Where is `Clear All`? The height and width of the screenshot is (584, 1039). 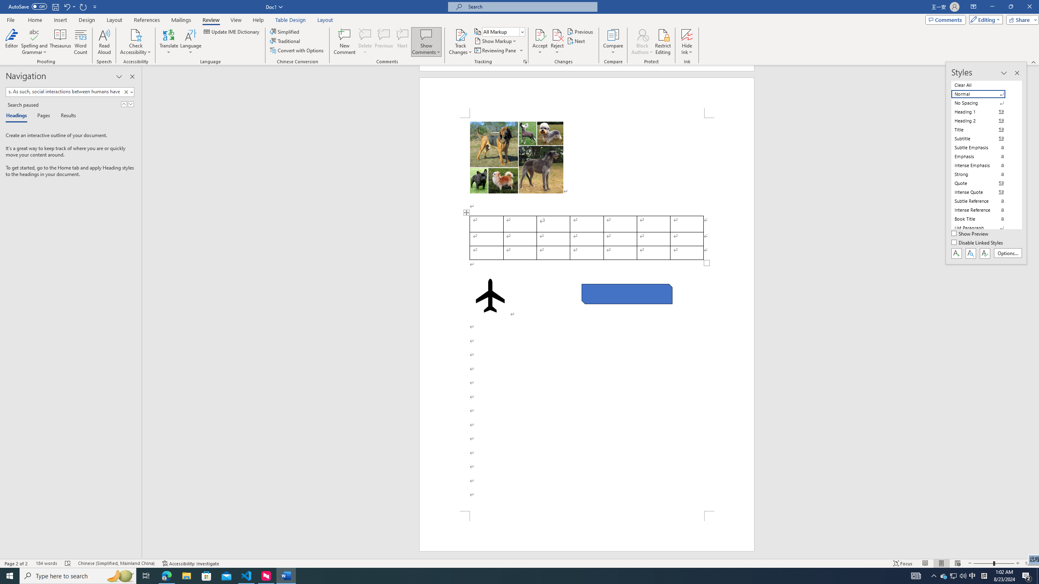
Clear All is located at coordinates (983, 85).